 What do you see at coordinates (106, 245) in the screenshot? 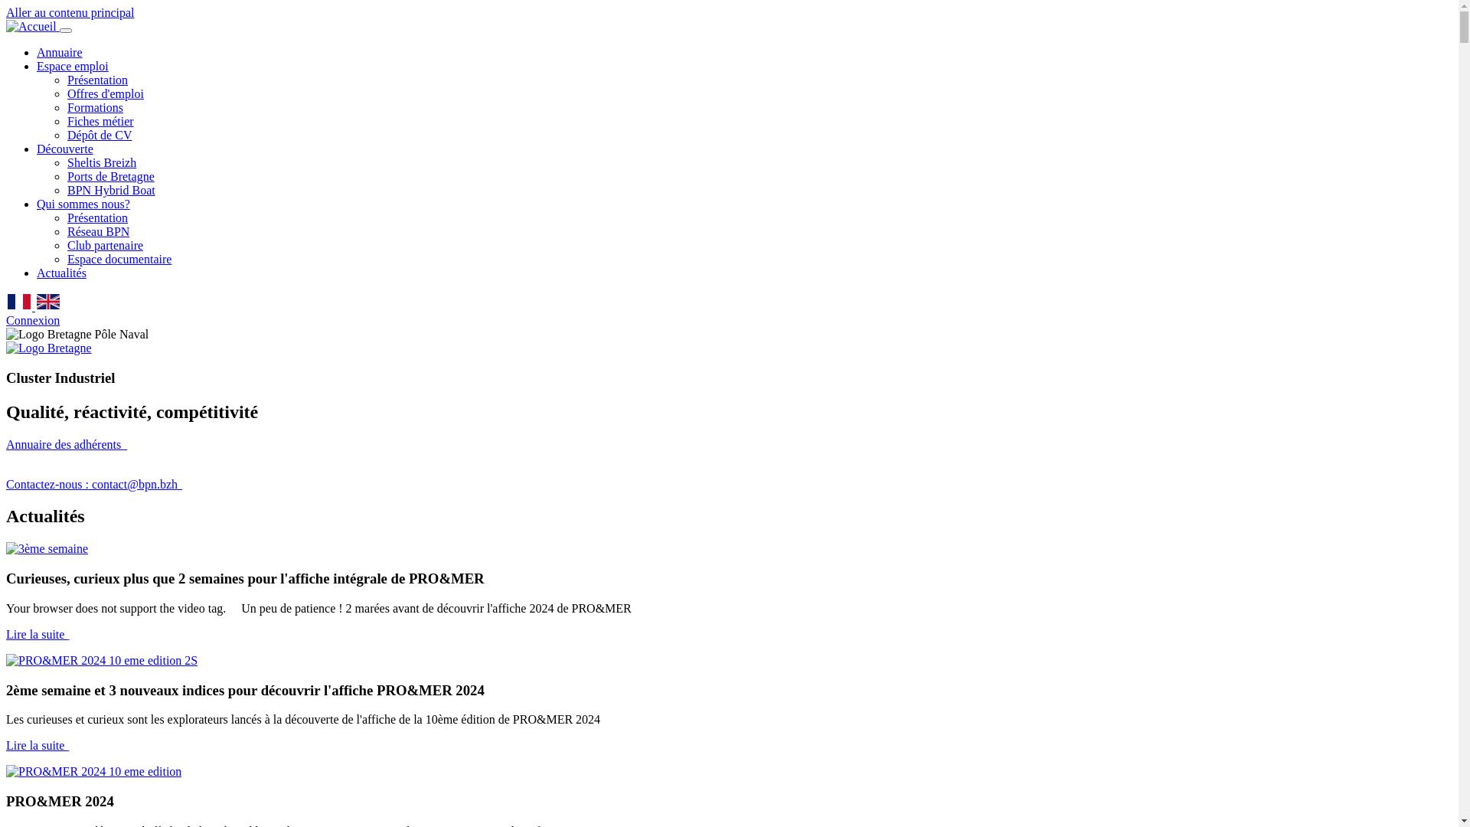
I see `Club partenaire` at bounding box center [106, 245].